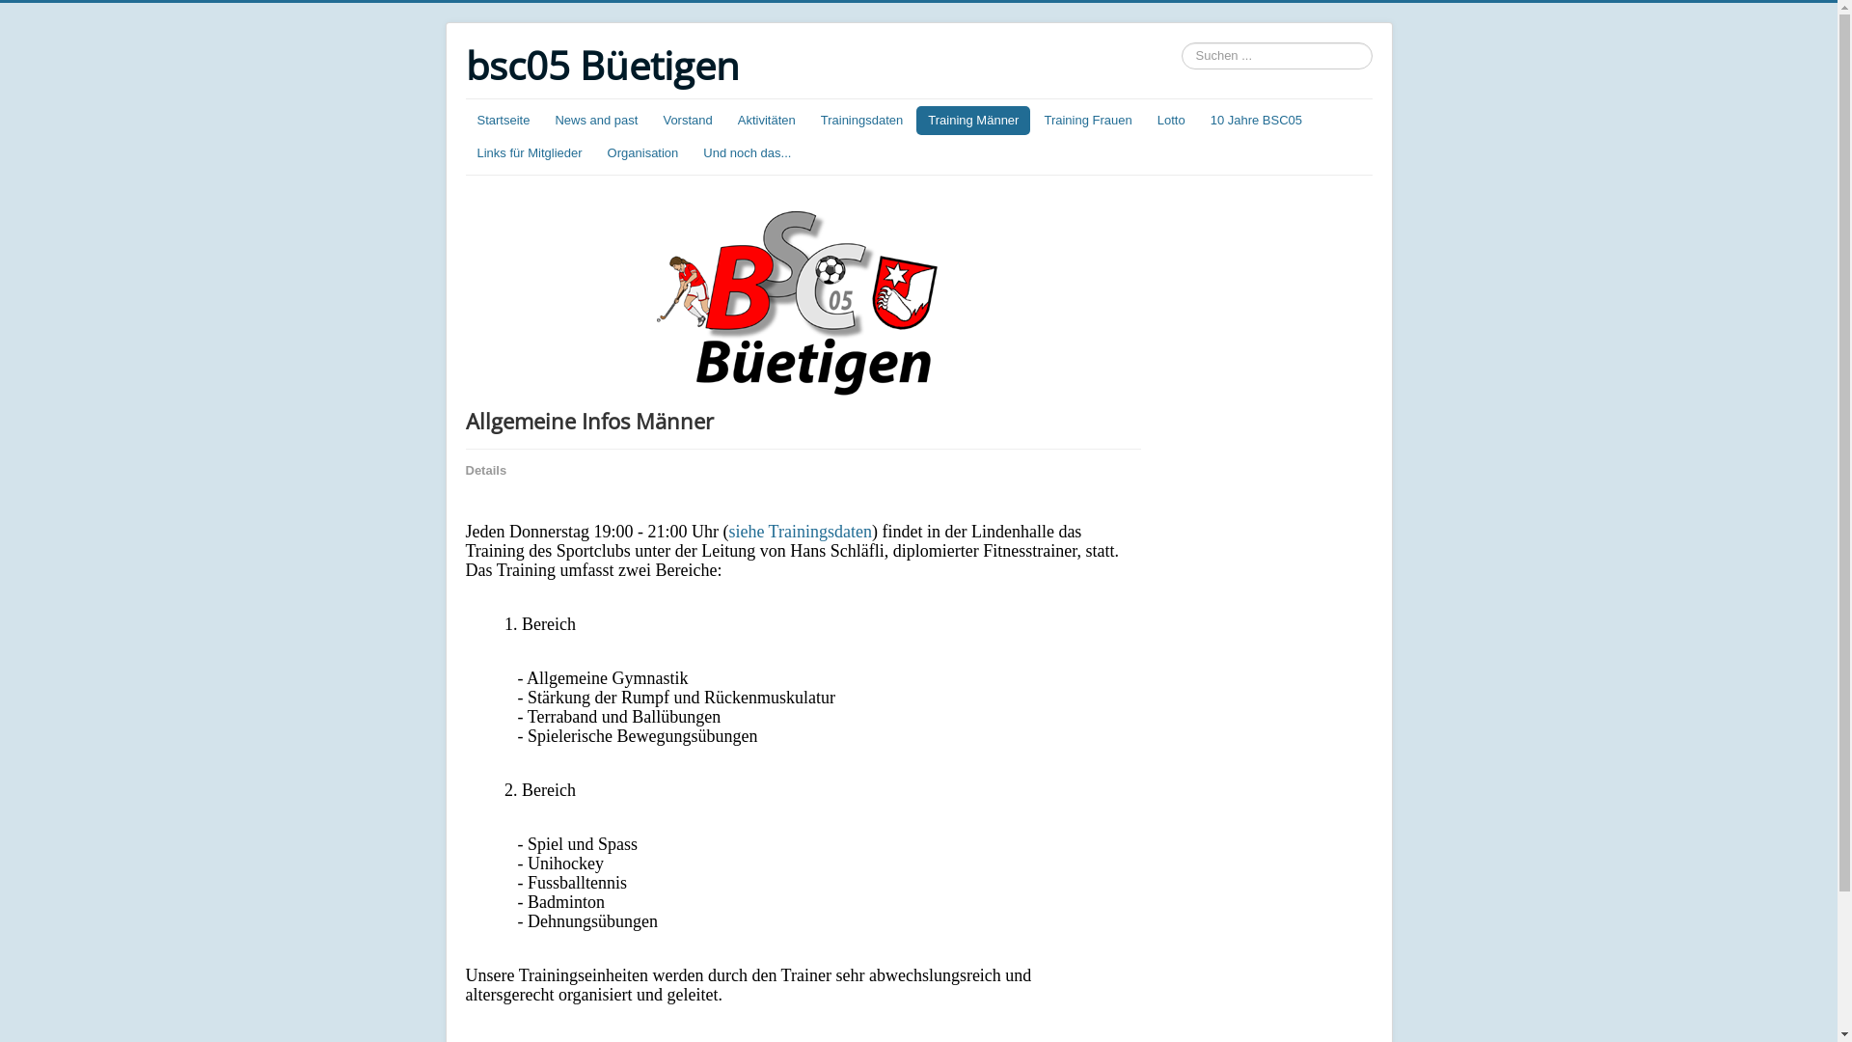  What do you see at coordinates (596, 121) in the screenshot?
I see `News and past` at bounding box center [596, 121].